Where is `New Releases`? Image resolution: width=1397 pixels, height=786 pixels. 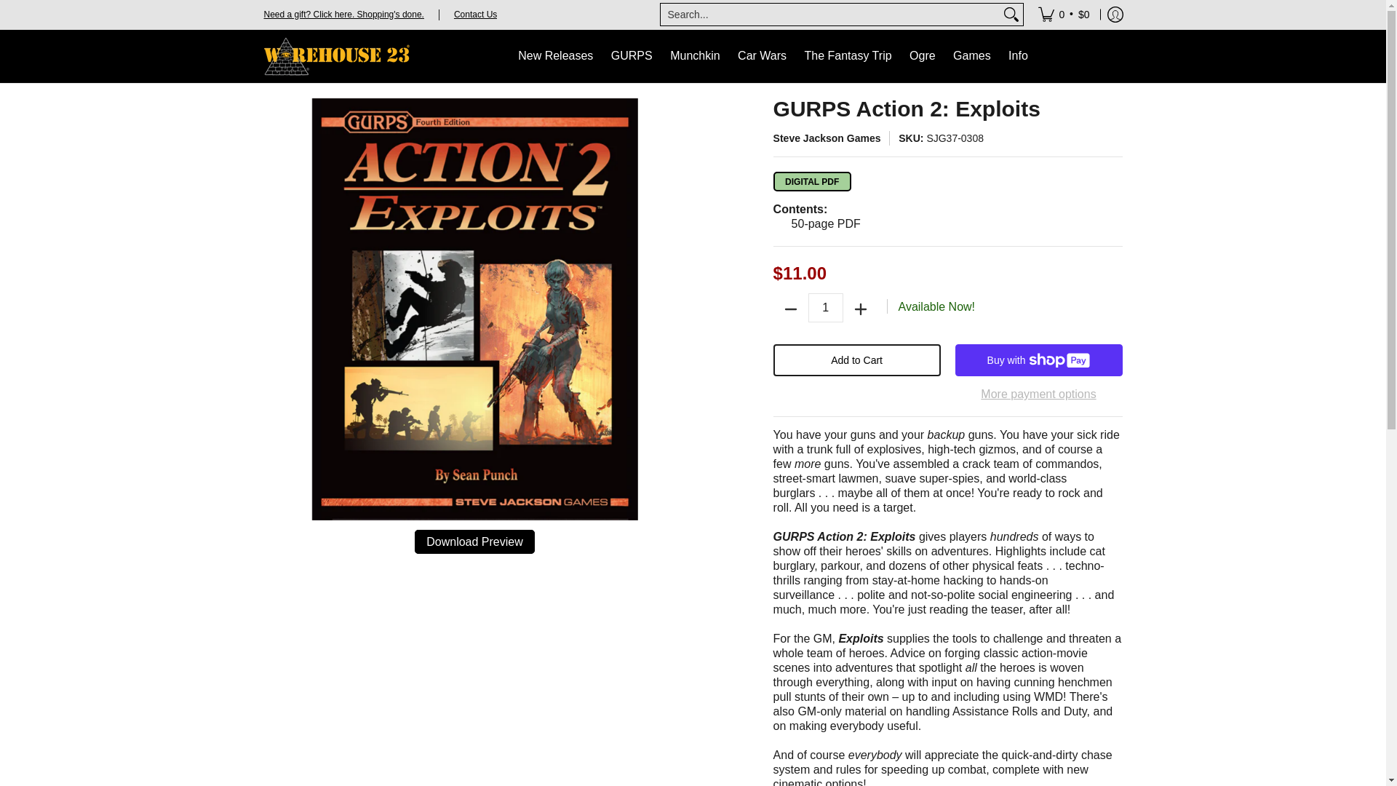 New Releases is located at coordinates (556, 57).